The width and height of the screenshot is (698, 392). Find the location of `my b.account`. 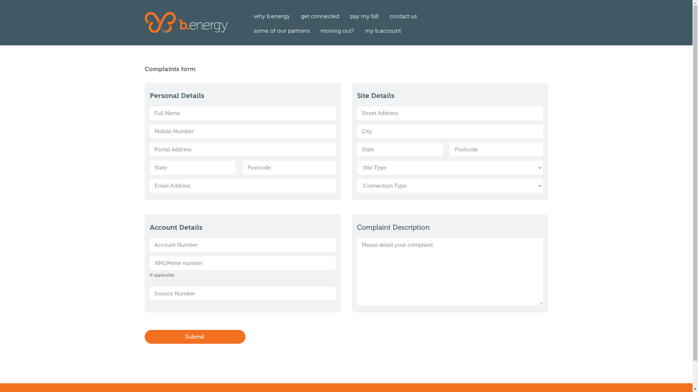

my b.account is located at coordinates (382, 31).